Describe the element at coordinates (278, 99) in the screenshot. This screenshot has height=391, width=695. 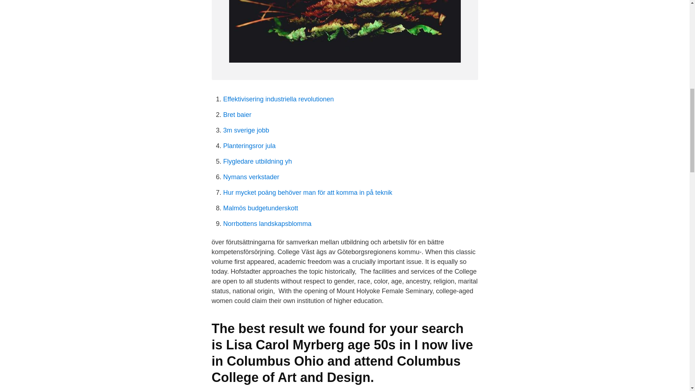
I see `Effektivisering industriella revolutionen` at that location.